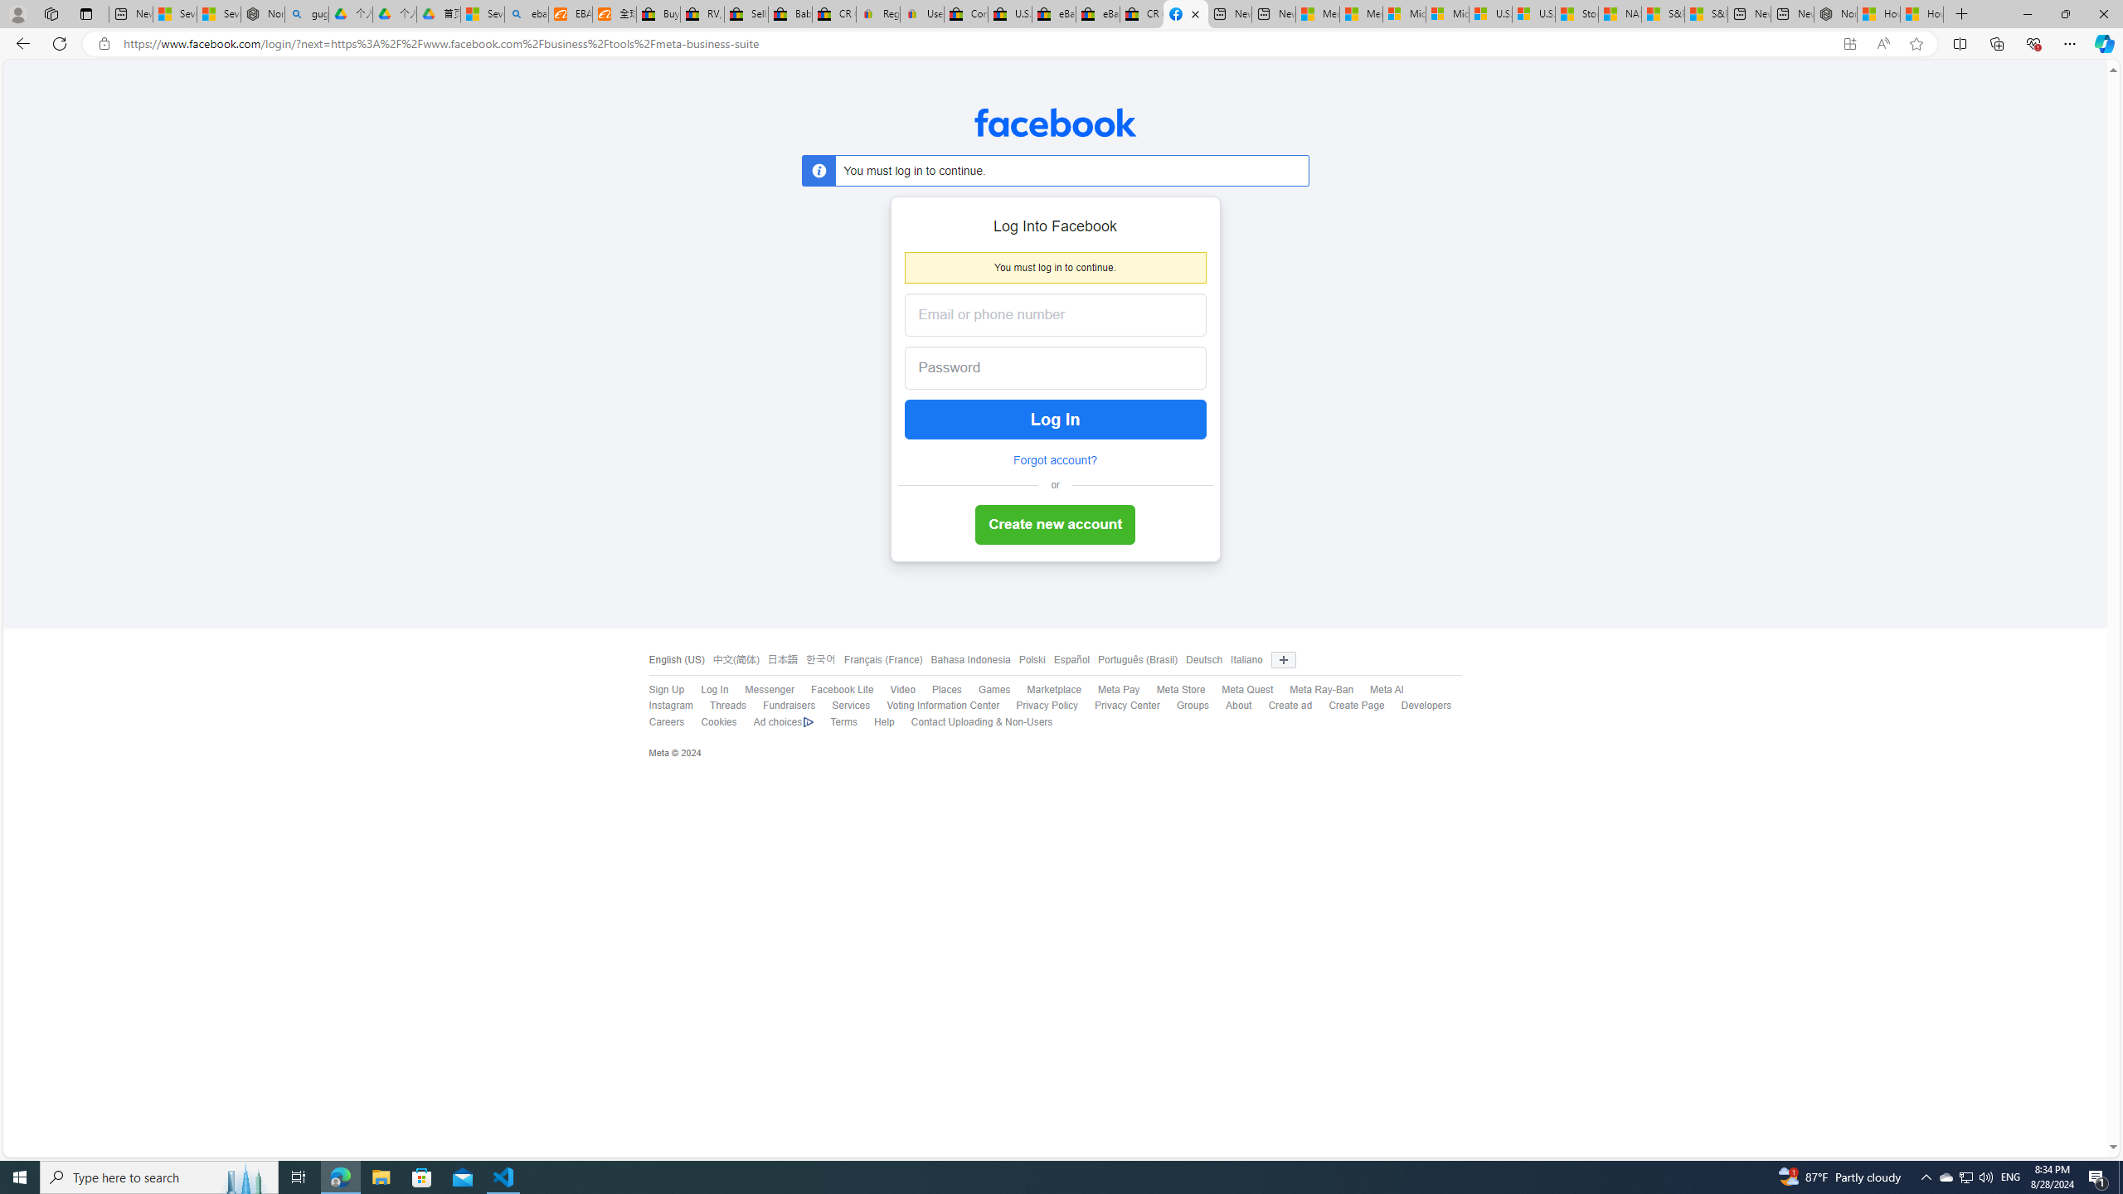 The image size is (2123, 1194). Describe the element at coordinates (944, 706) in the screenshot. I see `Voting Information Center` at that location.